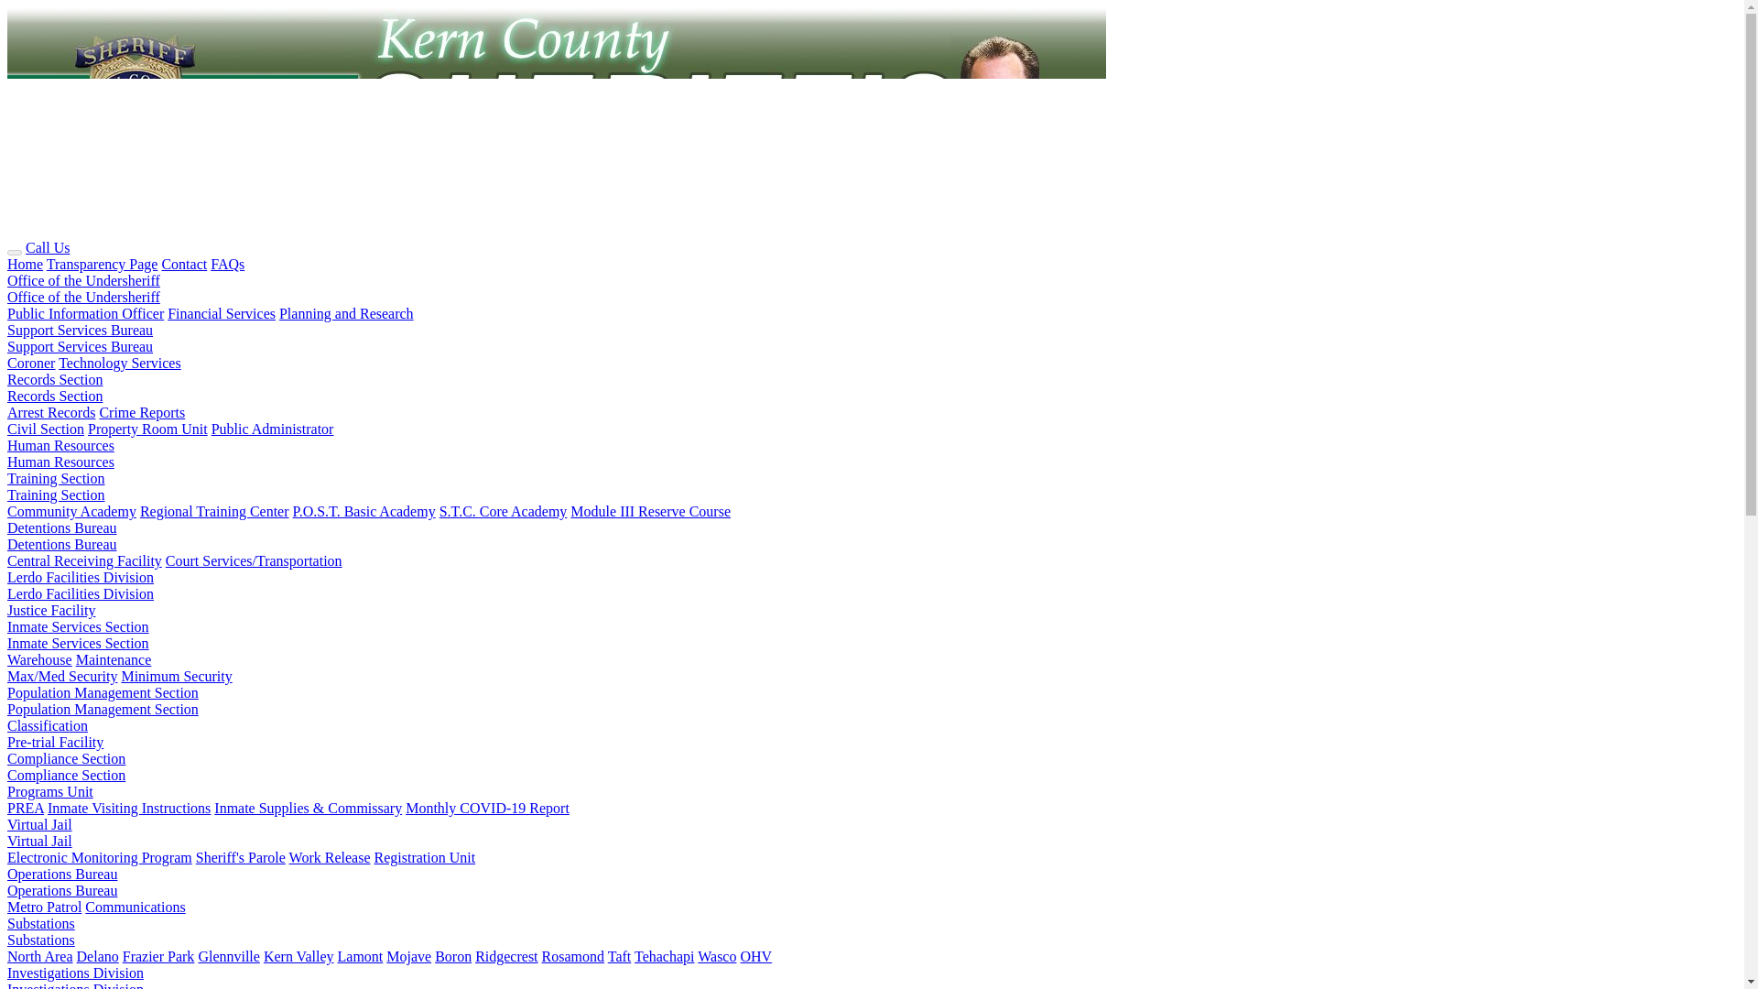  Describe the element at coordinates (119, 363) in the screenshot. I see `Technology Services` at that location.